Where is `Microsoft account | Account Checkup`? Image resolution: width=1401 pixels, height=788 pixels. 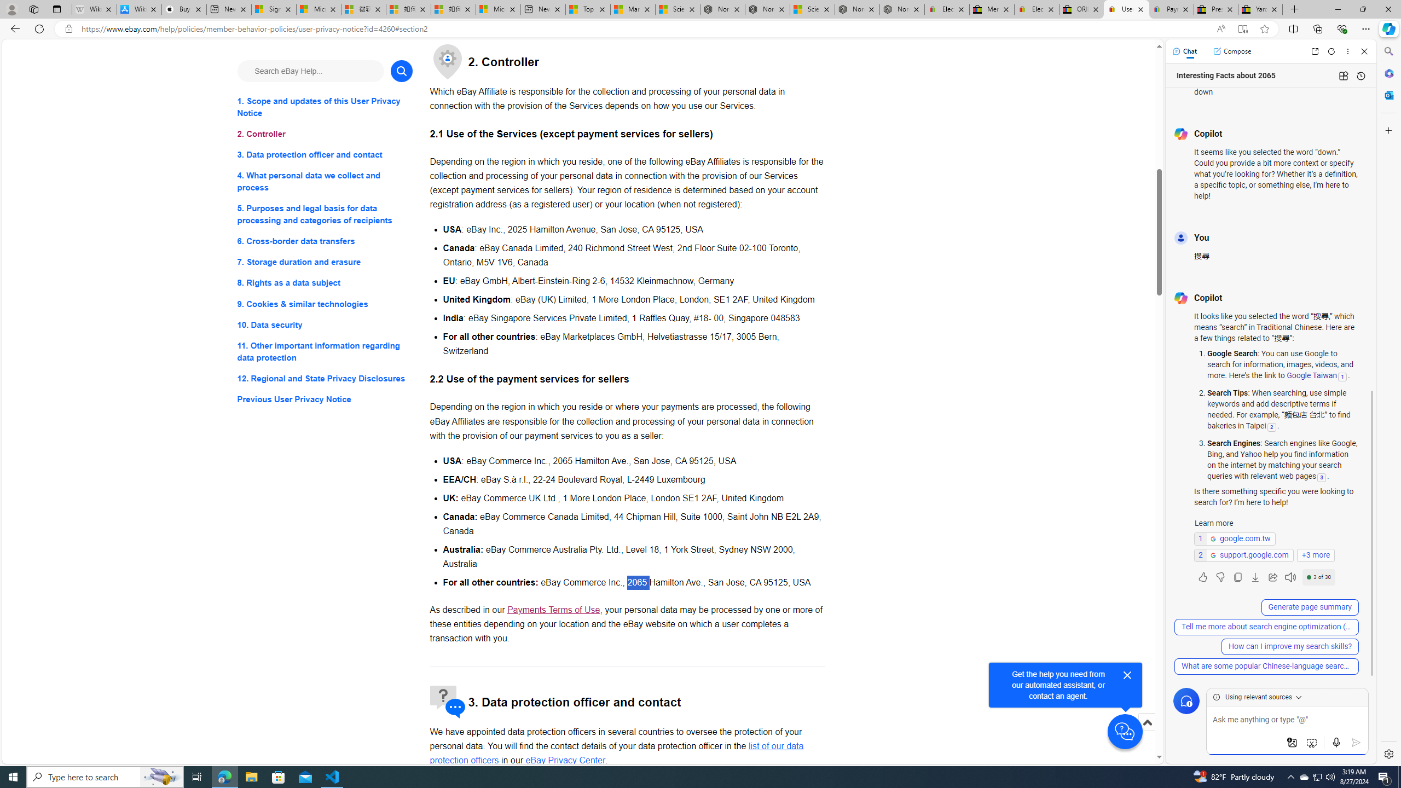 Microsoft account | Account Checkup is located at coordinates (498, 9).